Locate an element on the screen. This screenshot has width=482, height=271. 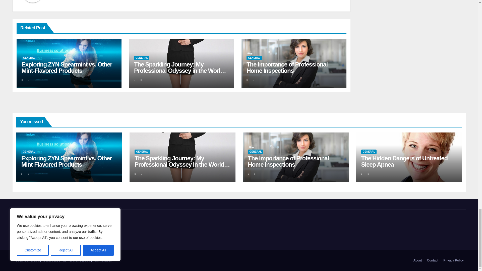
Permalink to: The Hidden Dangers of Untreated Sleep Apnea is located at coordinates (404, 161).